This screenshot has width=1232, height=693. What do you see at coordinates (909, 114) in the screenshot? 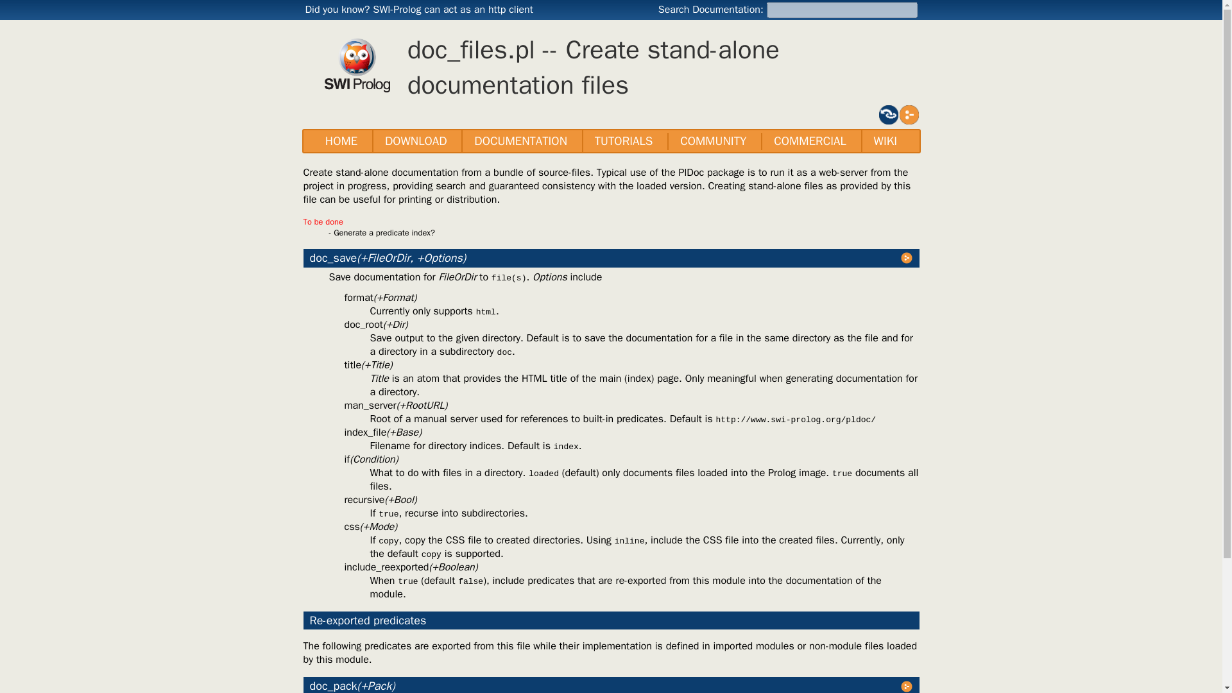
I see `Show source` at bounding box center [909, 114].